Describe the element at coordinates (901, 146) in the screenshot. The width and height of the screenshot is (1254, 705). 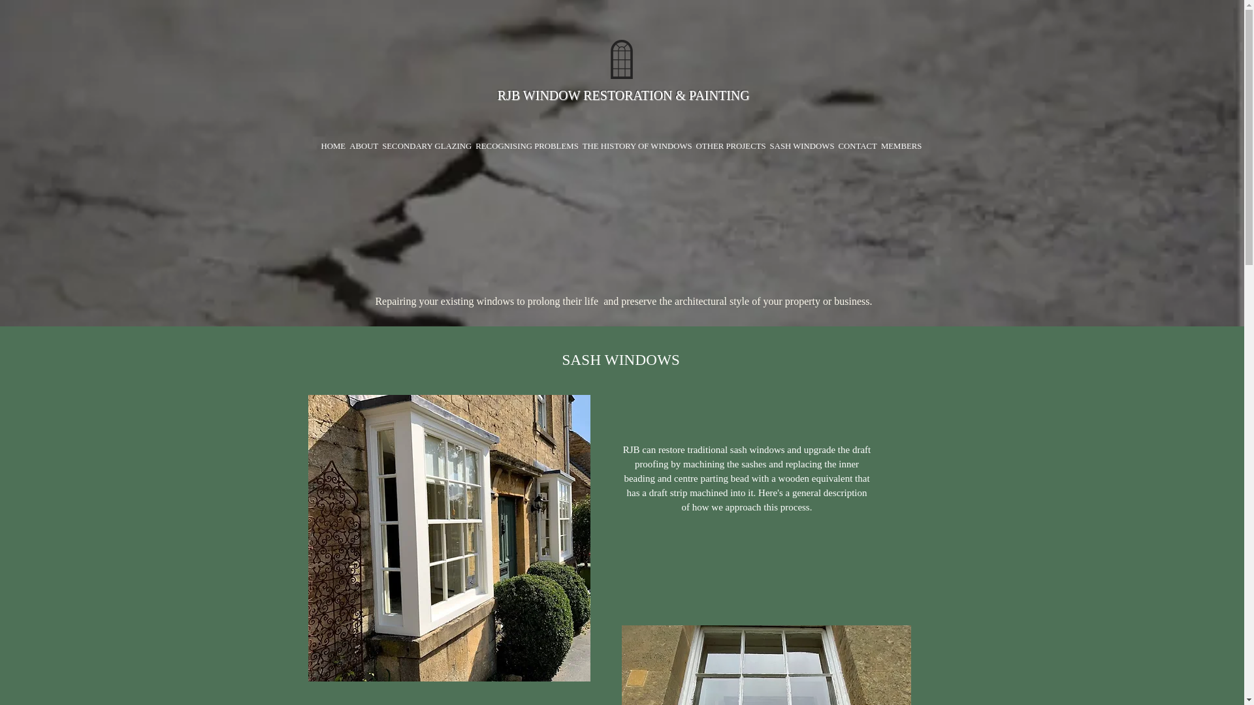
I see `MEMBERS` at that location.